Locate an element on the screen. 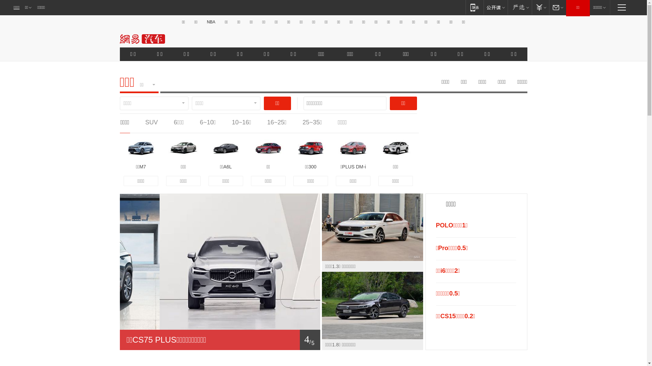 This screenshot has width=652, height=366. 1/ 5 is located at coordinates (220, 340).